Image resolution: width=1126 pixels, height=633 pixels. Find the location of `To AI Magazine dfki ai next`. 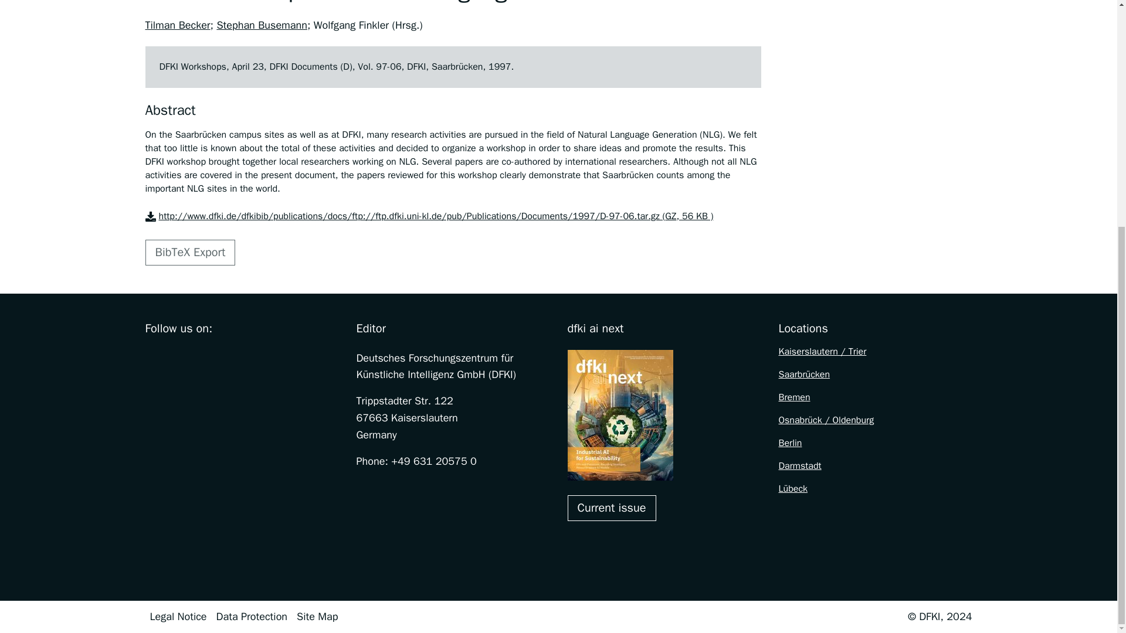

To AI Magazine dfki ai next is located at coordinates (612, 508).